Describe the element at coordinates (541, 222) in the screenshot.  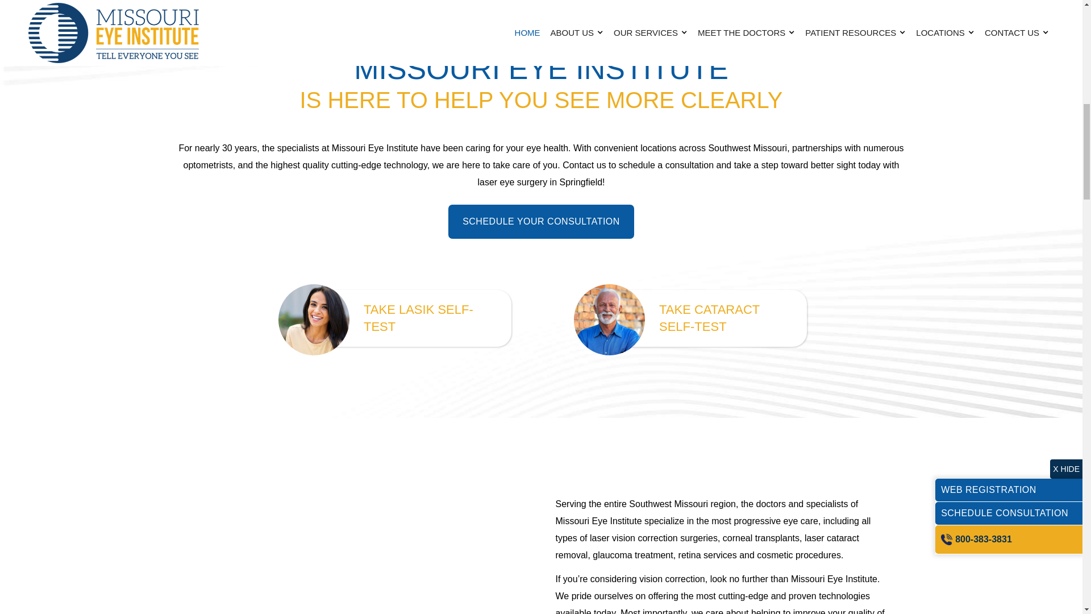
I see `SCHEDULE YOUR CONSULTATION` at that location.